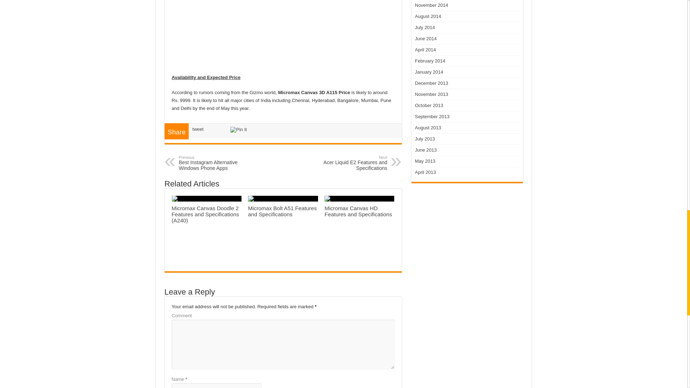  Describe the element at coordinates (198, 129) in the screenshot. I see `tweet` at that location.